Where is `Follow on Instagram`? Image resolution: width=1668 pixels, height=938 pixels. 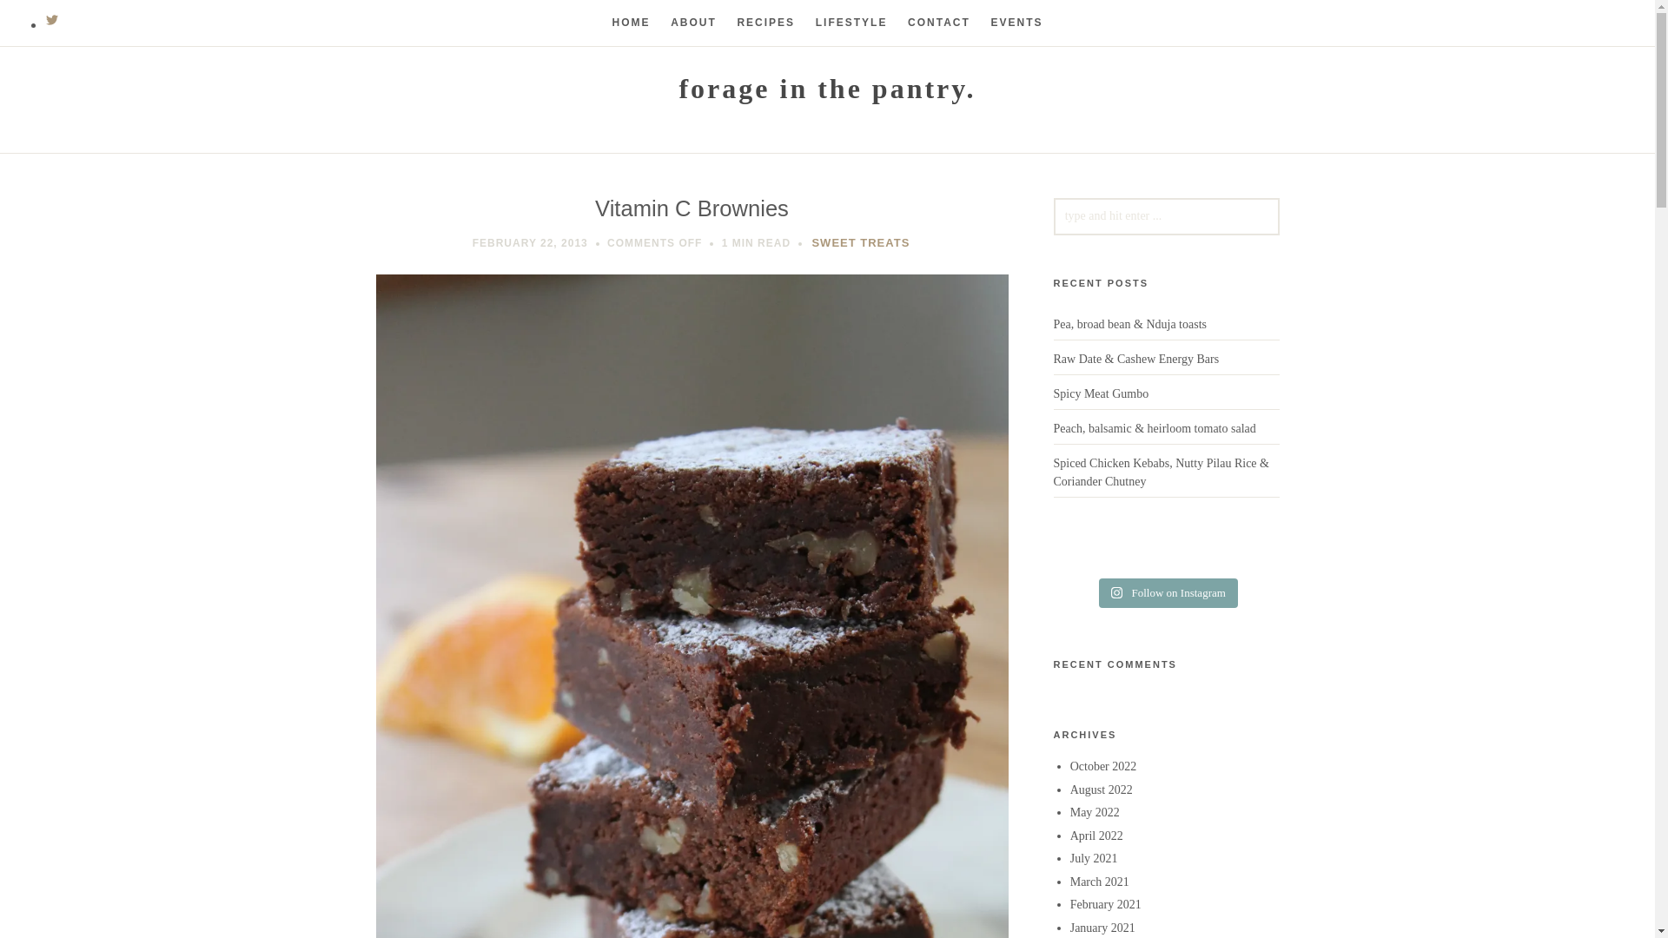
Follow on Instagram is located at coordinates (1168, 592).